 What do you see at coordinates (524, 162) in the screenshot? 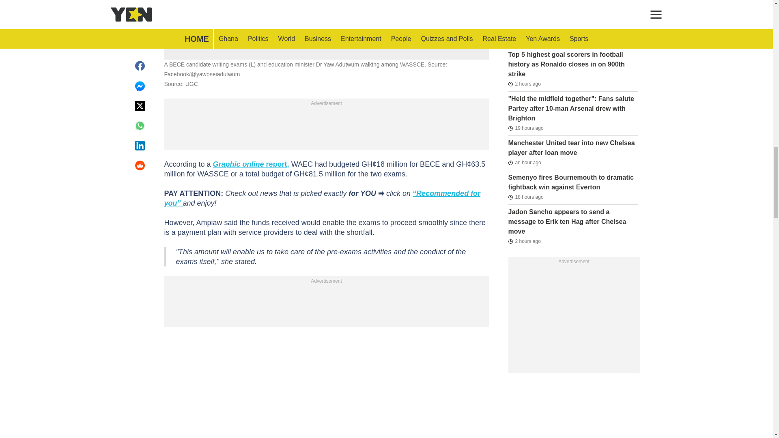
I see `2024-09-01T08:57:56Z` at bounding box center [524, 162].